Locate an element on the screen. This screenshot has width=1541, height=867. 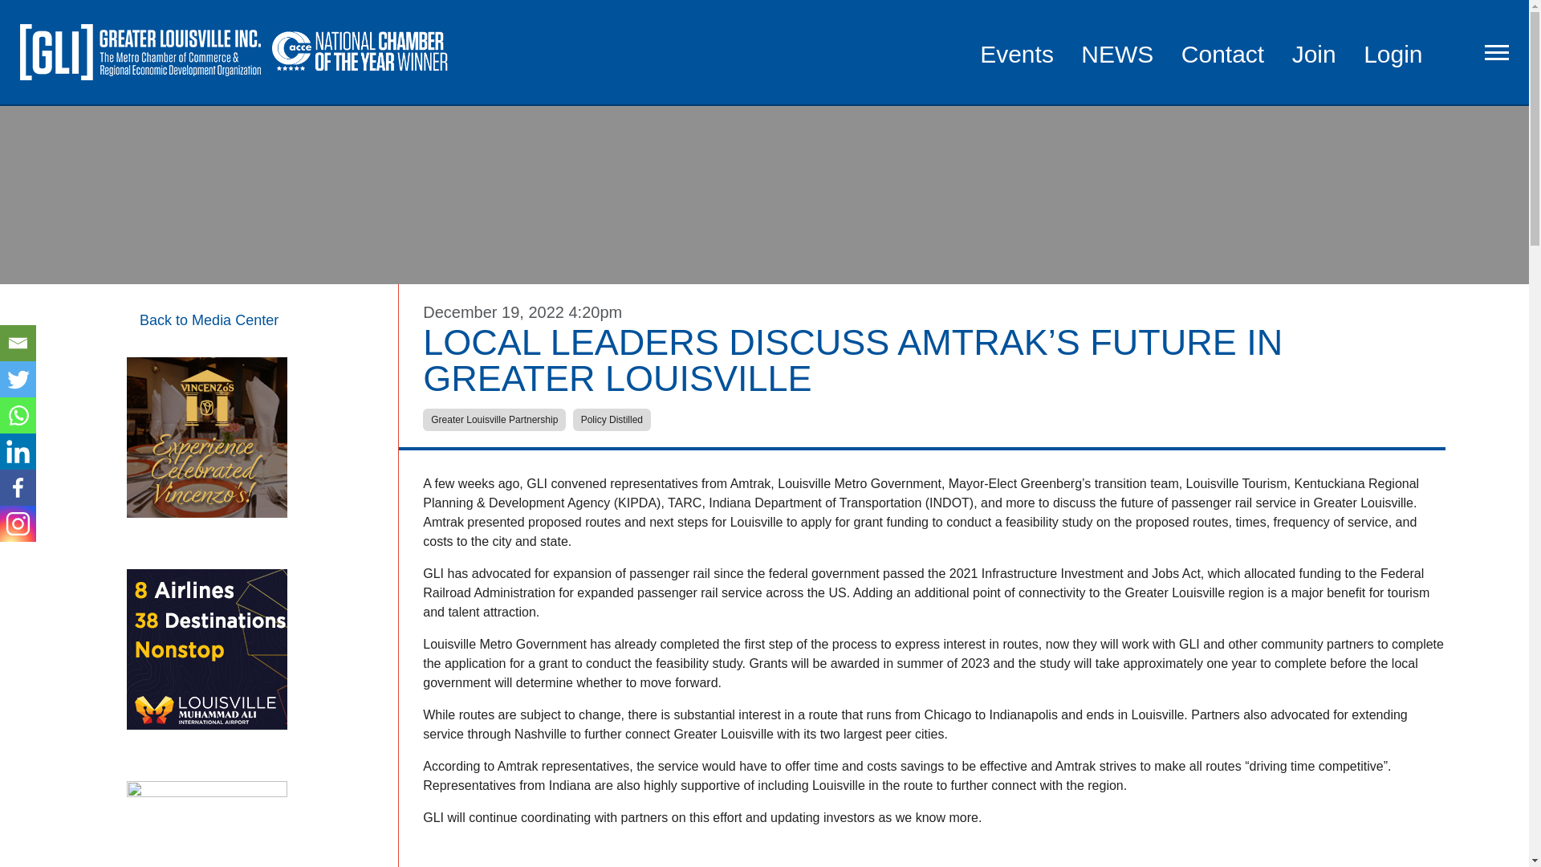
Linkedin is located at coordinates (18, 451).